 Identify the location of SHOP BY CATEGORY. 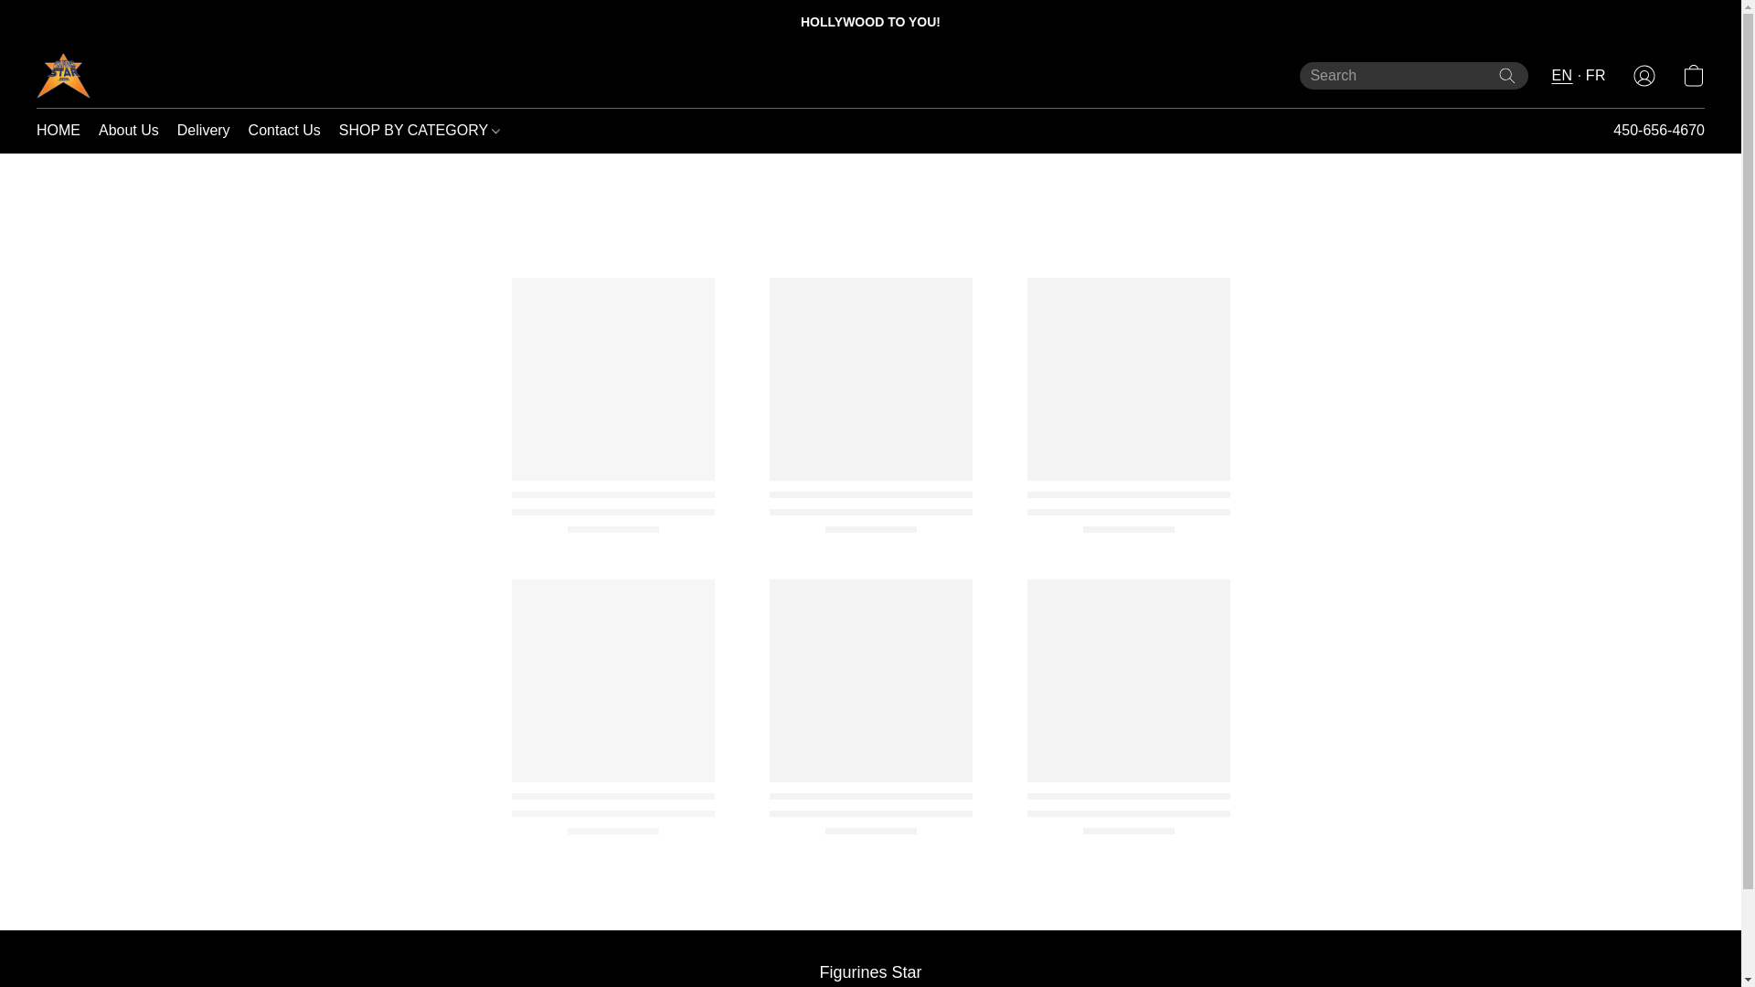
(415, 131).